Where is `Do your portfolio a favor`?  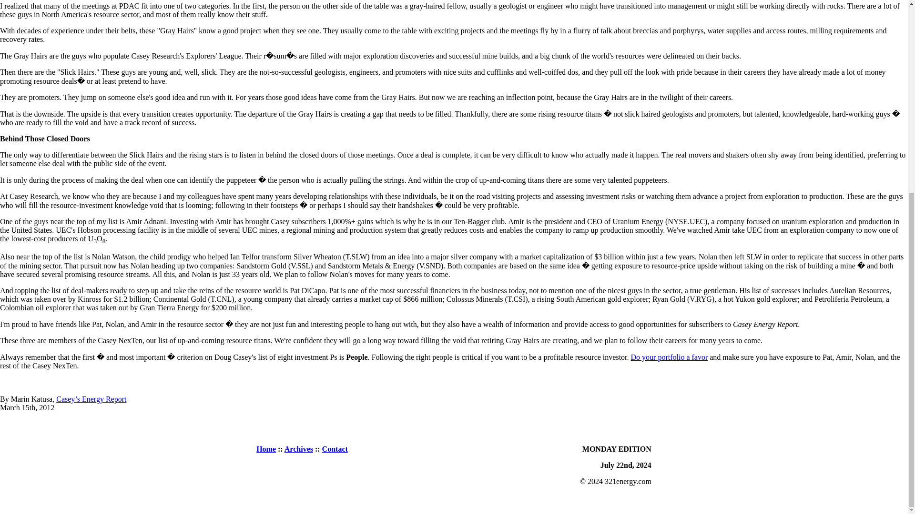 Do your portfolio a favor is located at coordinates (670, 357).